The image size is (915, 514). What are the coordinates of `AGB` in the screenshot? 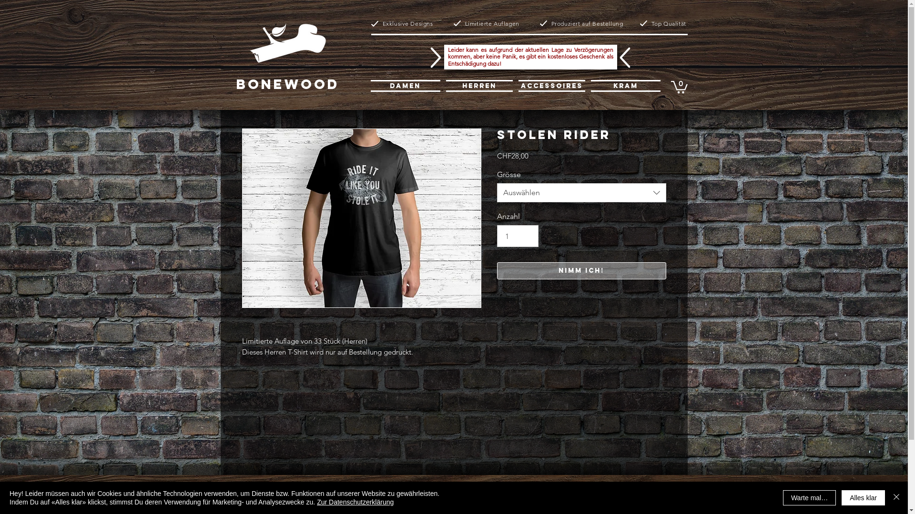 It's located at (258, 503).